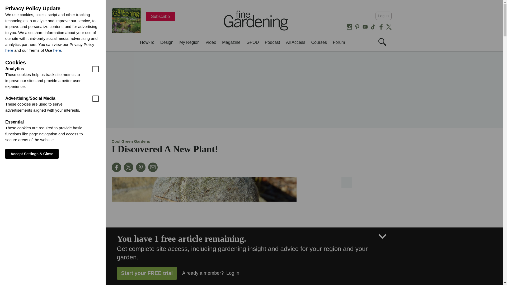  What do you see at coordinates (131, 141) in the screenshot?
I see `Cool Green Gardens` at bounding box center [131, 141].